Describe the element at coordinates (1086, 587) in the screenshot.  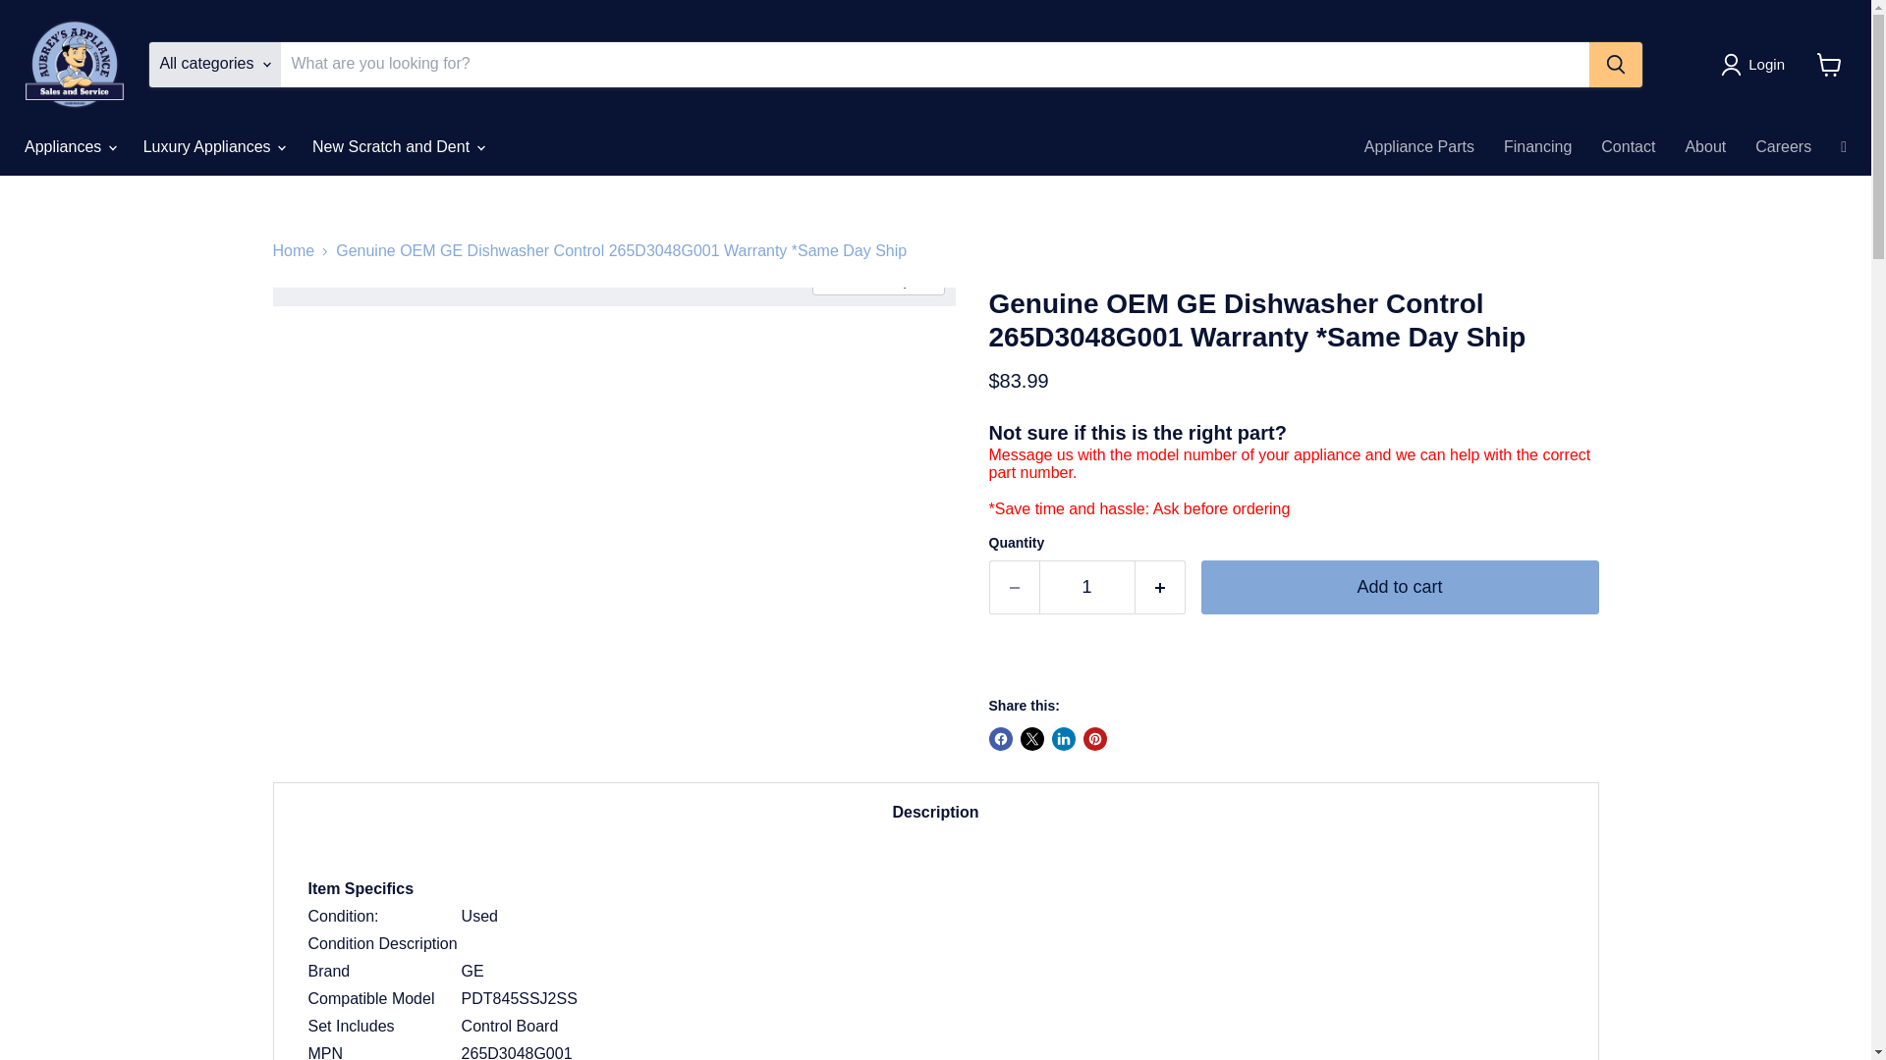
I see `1` at that location.